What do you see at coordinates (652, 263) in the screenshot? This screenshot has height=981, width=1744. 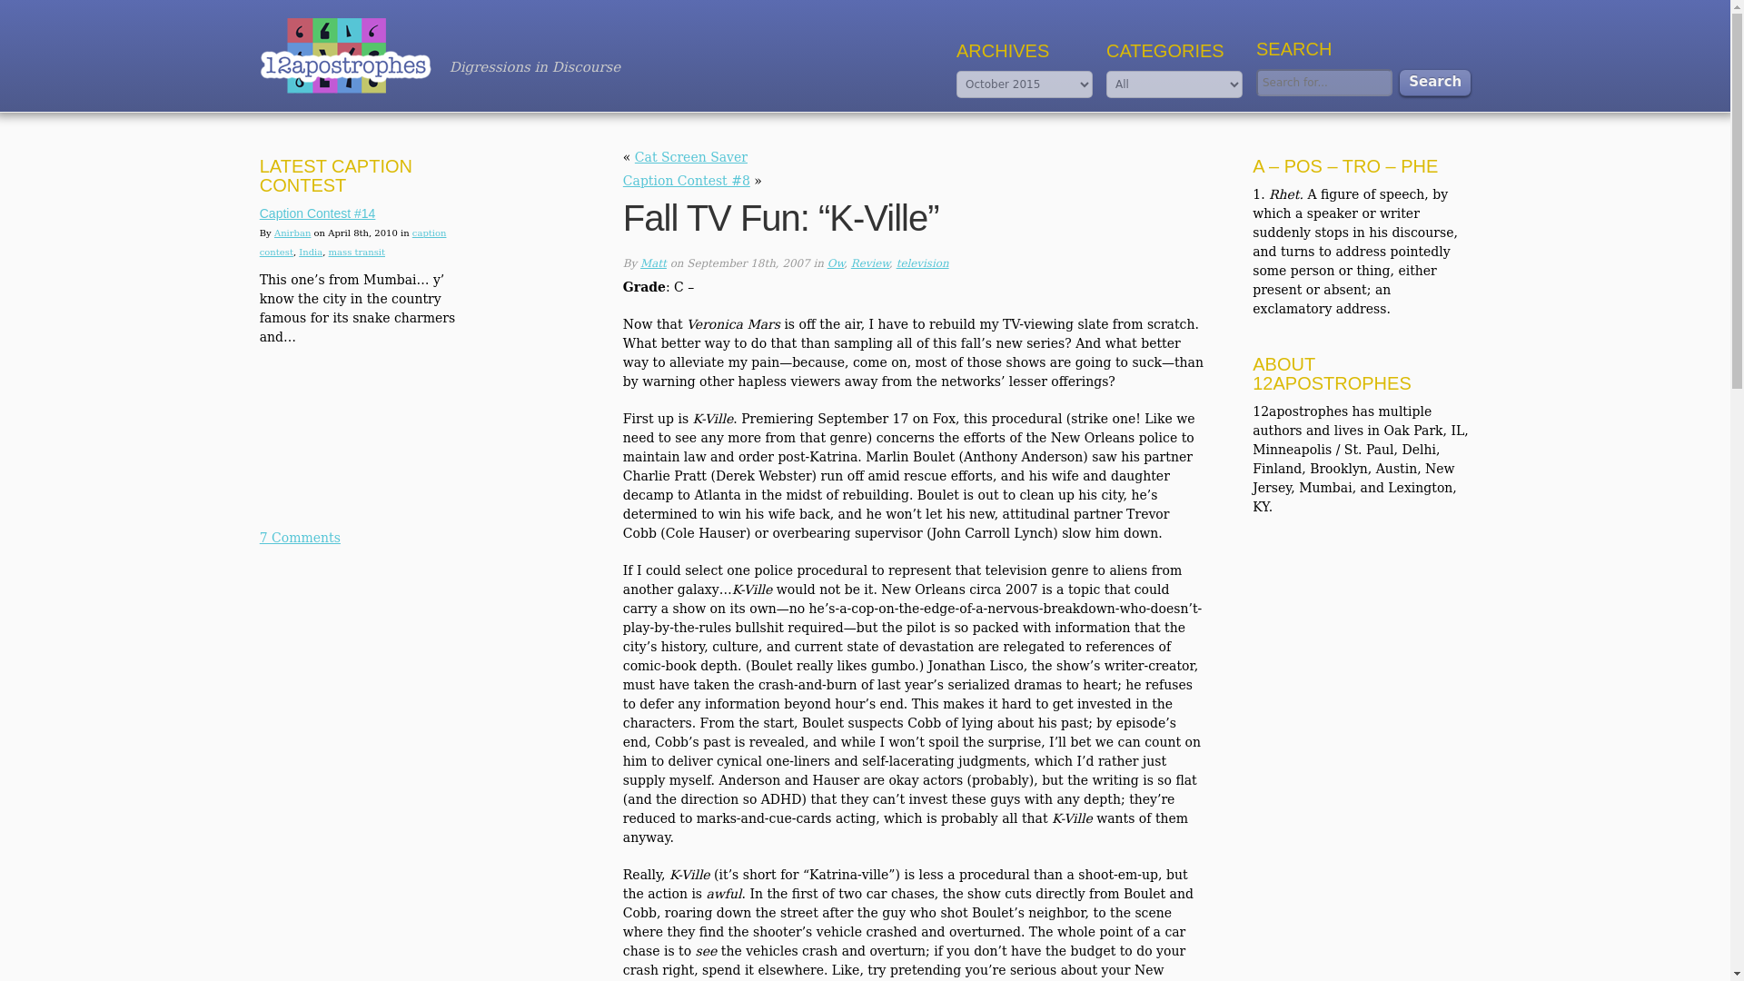 I see `Matt` at bounding box center [652, 263].